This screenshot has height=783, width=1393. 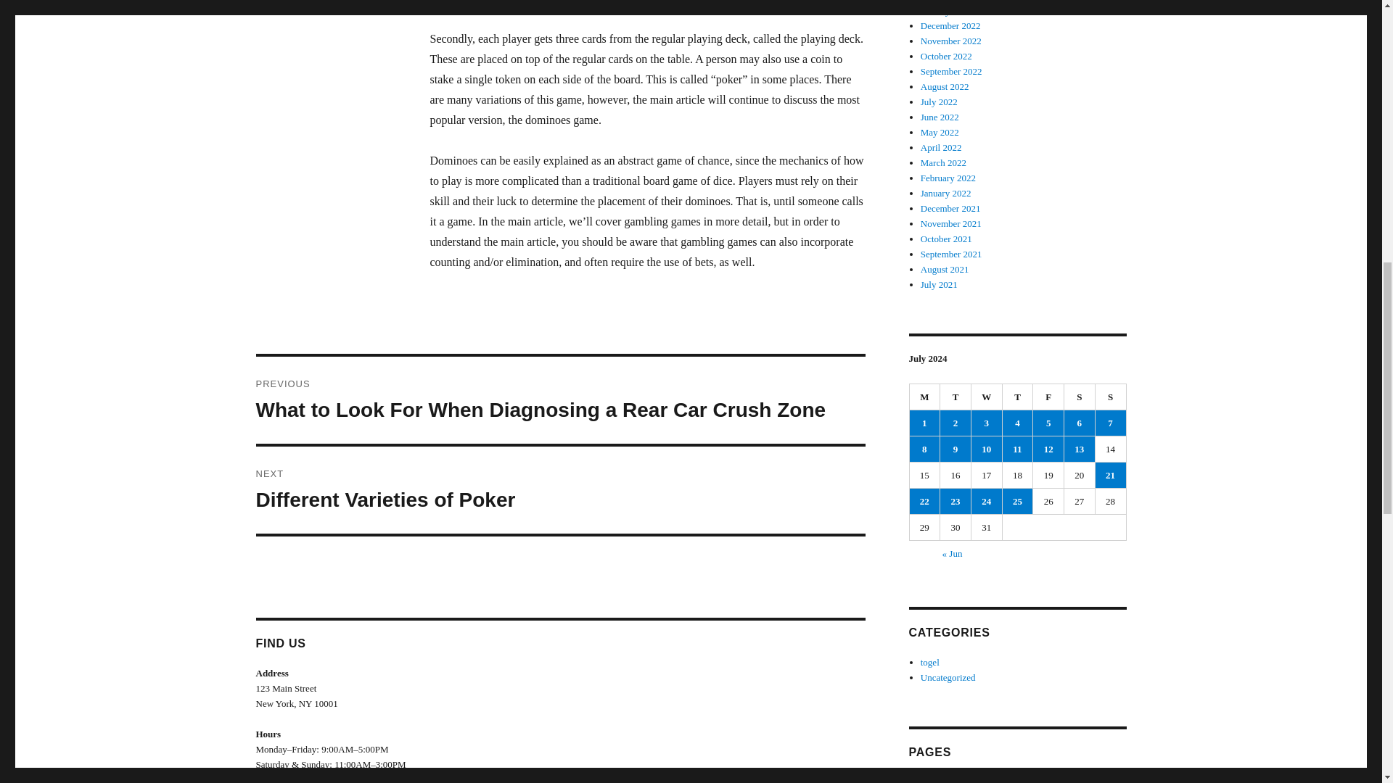 I want to click on Monday, so click(x=925, y=397).